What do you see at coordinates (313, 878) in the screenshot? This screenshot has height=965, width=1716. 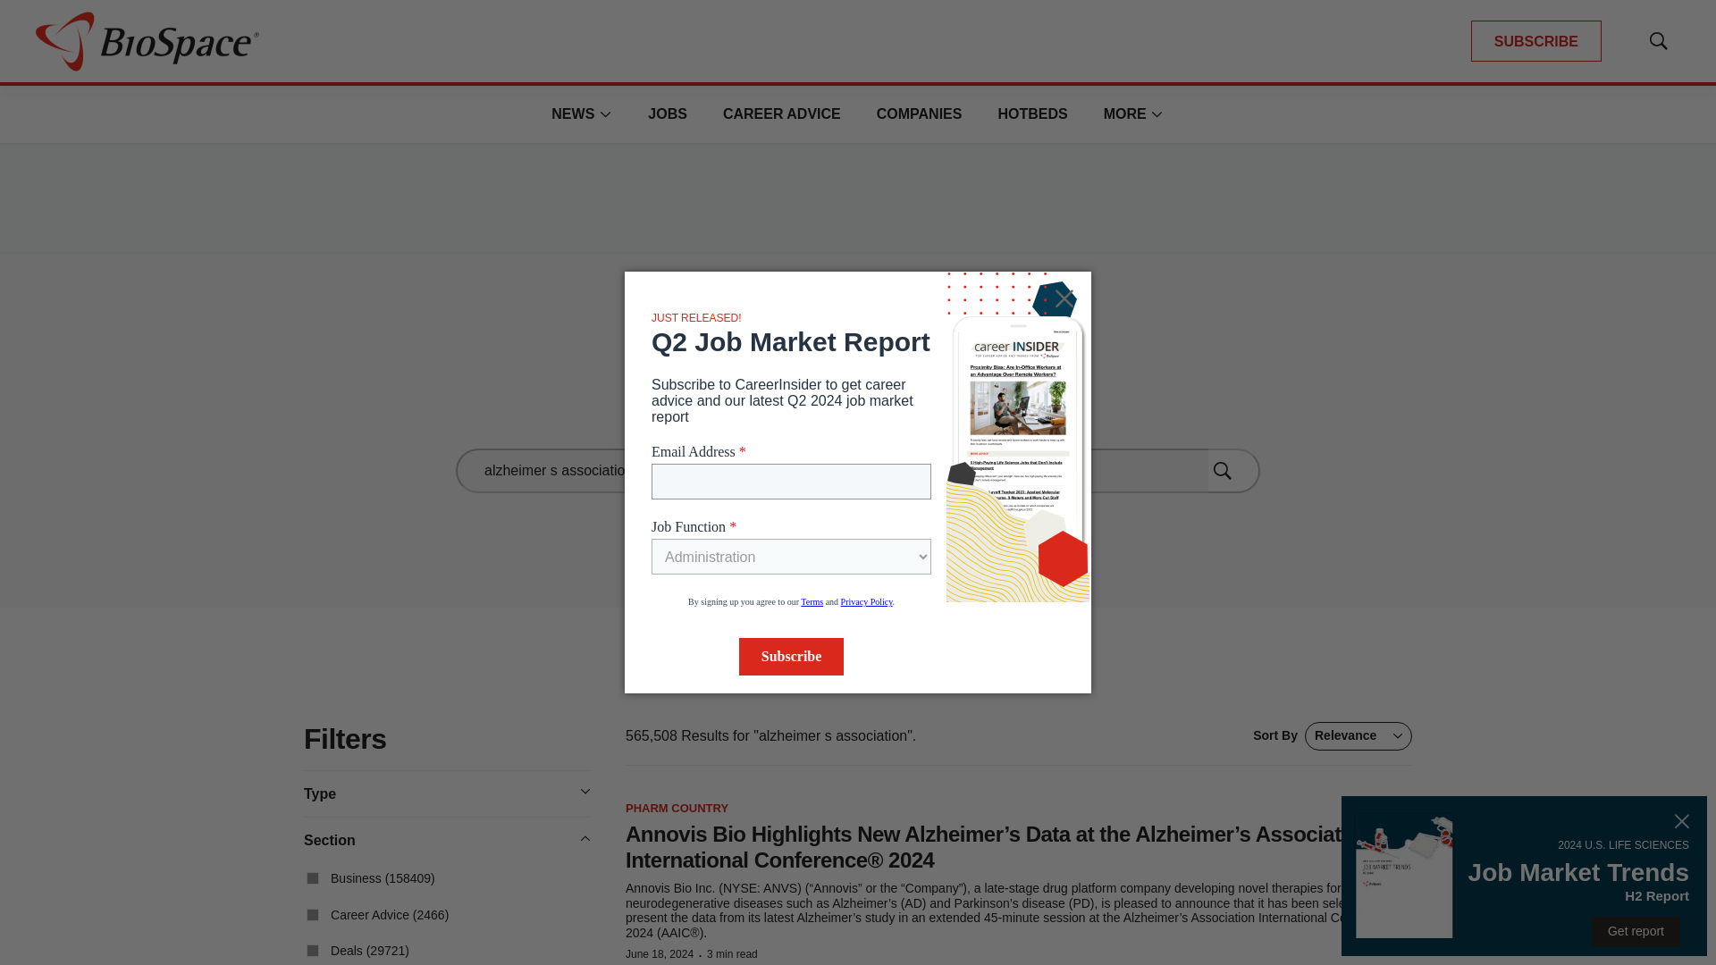 I see `0000018f-a6fb-d495-abcf-a6ff65490001` at bounding box center [313, 878].